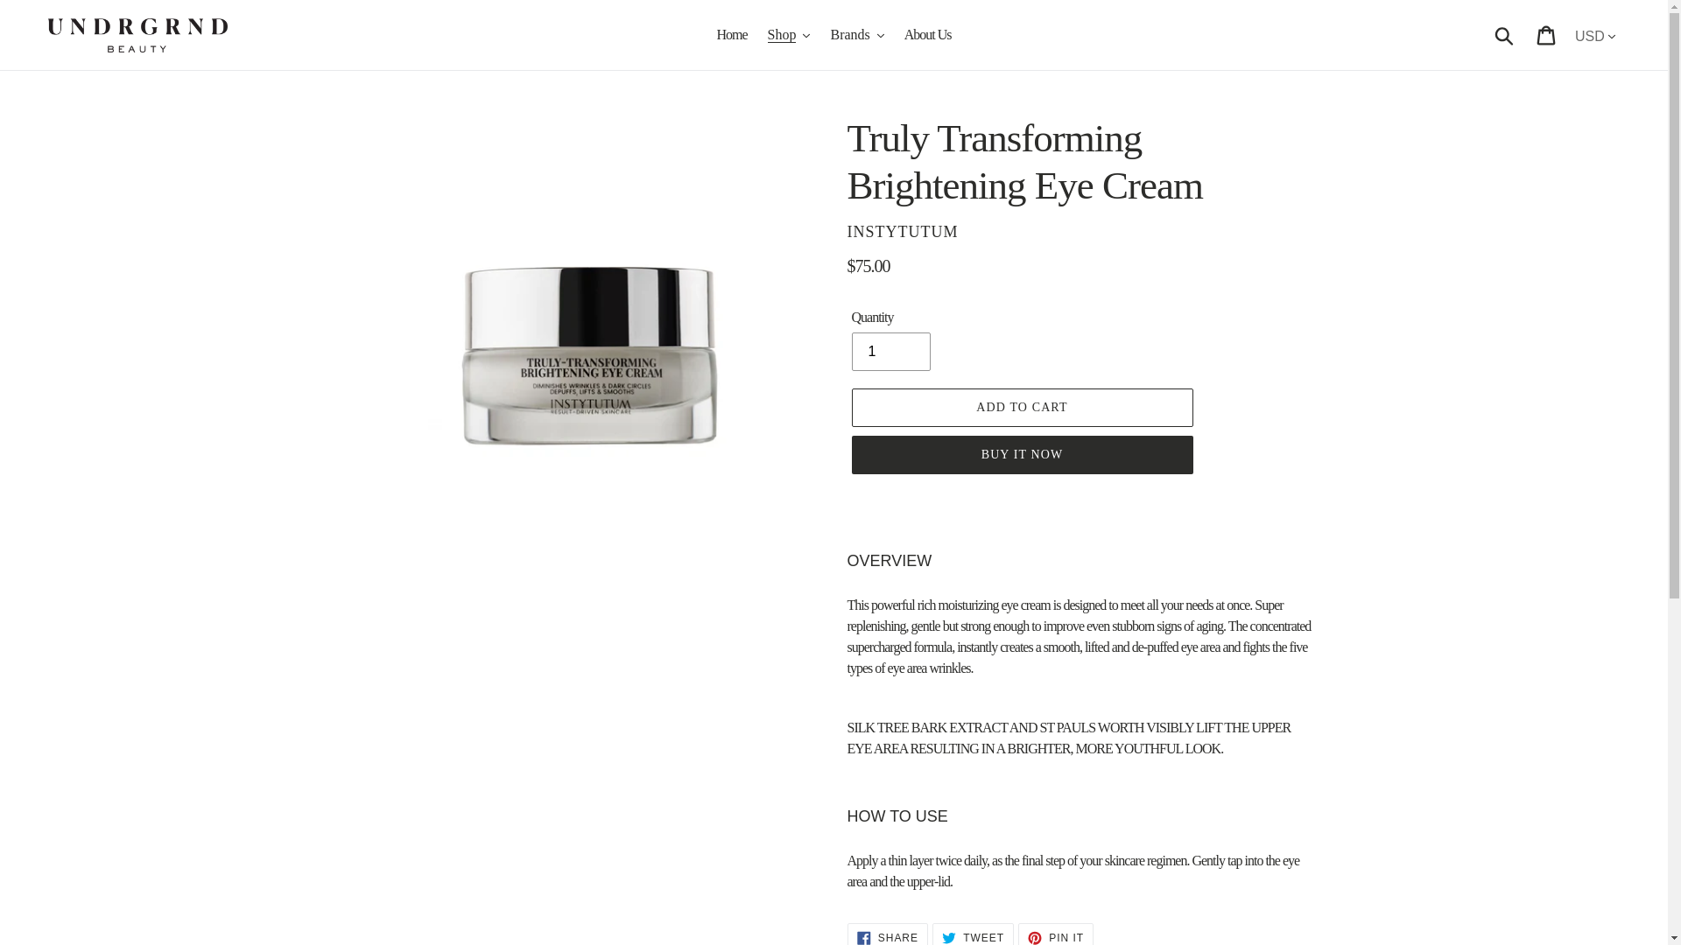  I want to click on 1, so click(890, 352).